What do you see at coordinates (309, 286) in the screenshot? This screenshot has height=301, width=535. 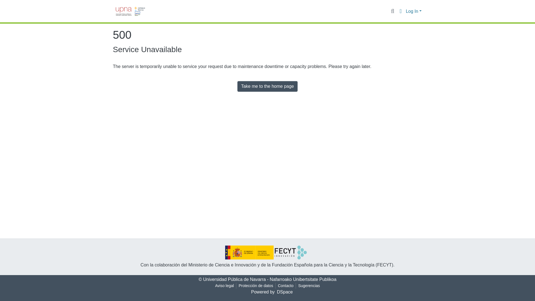 I see `Sugerencias` at bounding box center [309, 286].